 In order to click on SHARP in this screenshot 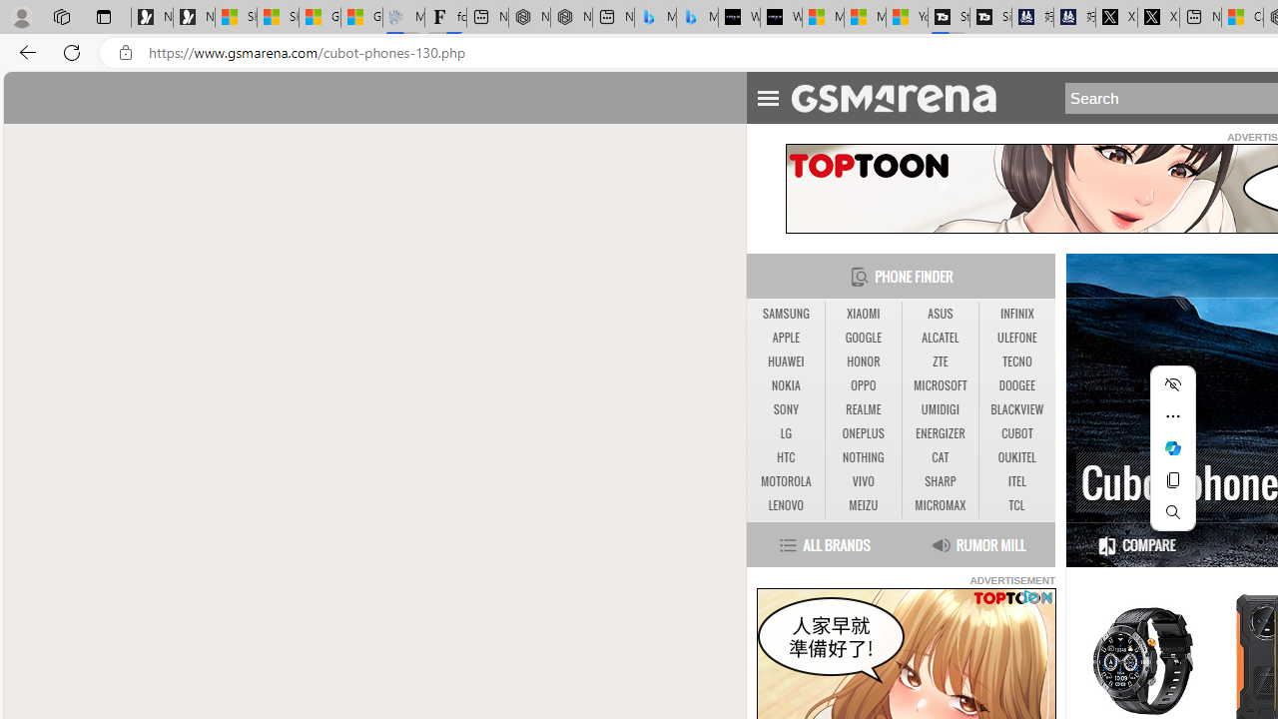, I will do `click(940, 481)`.